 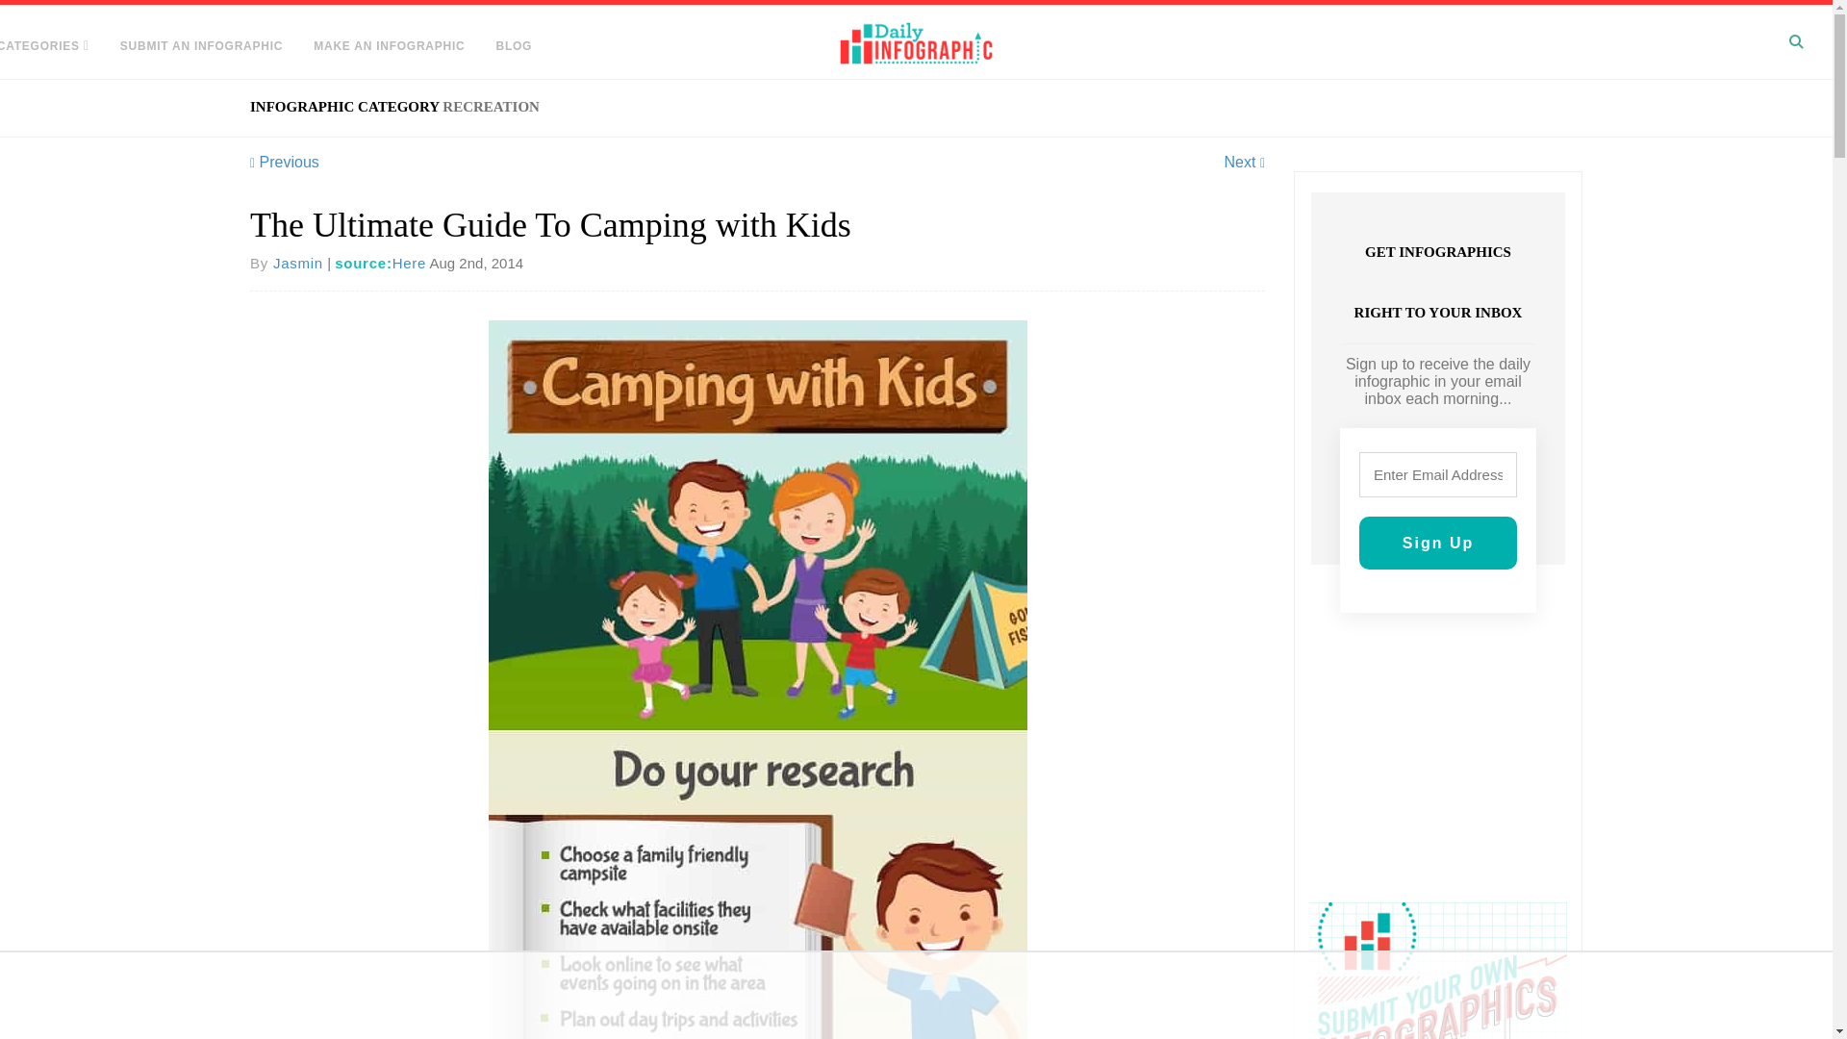 I want to click on MAKE AN INFOGRAPHIC, so click(x=389, y=46).